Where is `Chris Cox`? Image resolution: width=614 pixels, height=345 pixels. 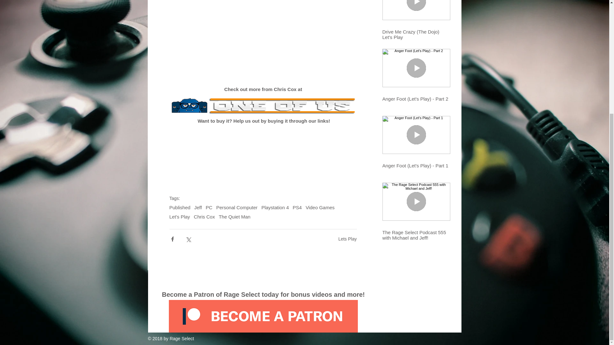
Chris Cox is located at coordinates (204, 217).